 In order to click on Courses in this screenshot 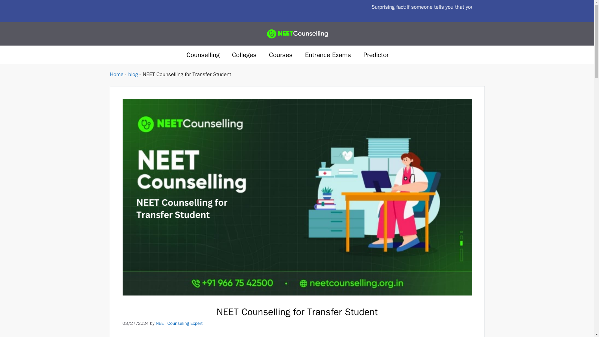, I will do `click(281, 55)`.